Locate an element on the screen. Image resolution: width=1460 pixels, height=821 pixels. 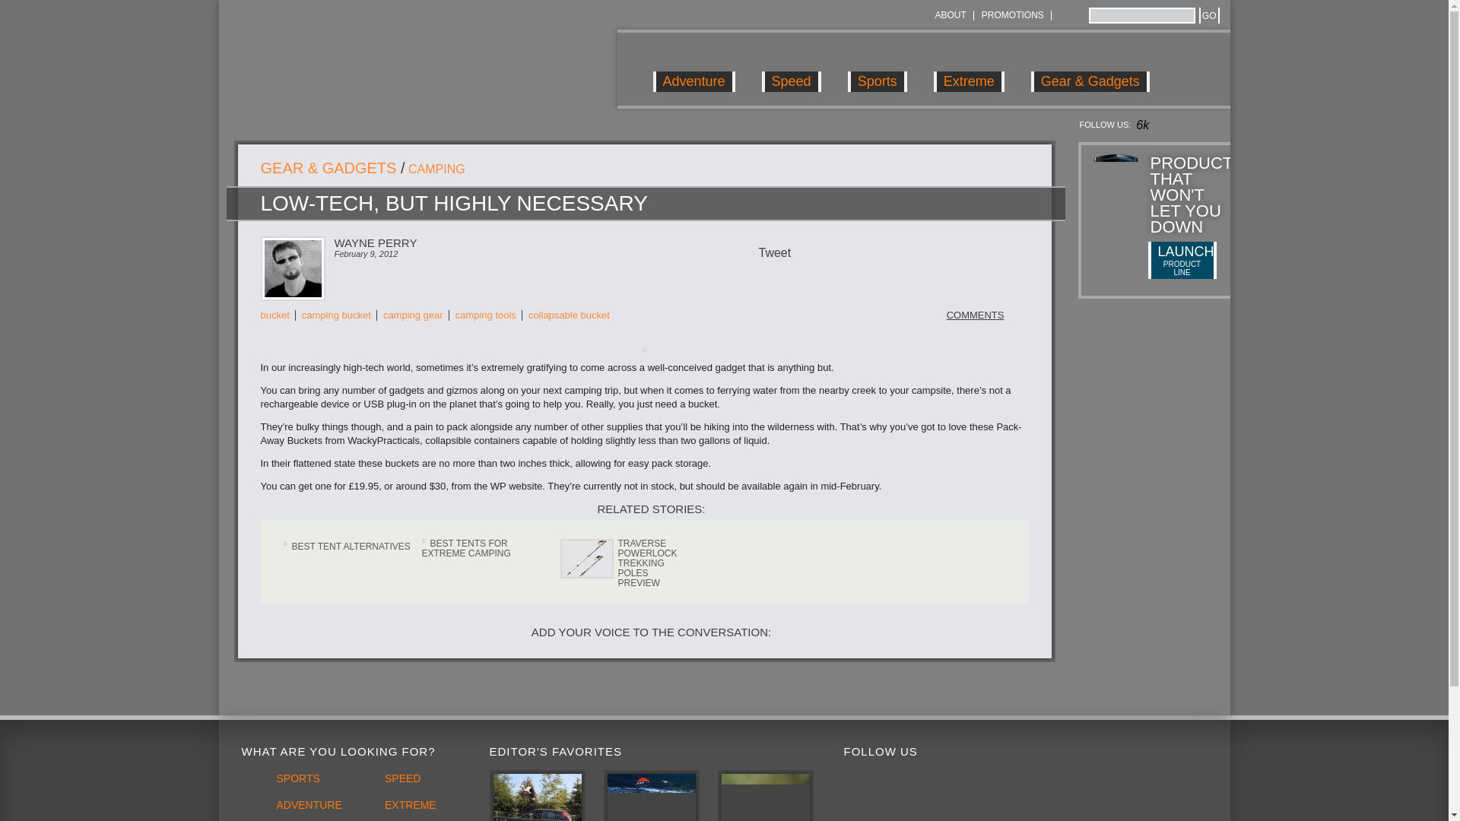
Speed is located at coordinates (791, 68).